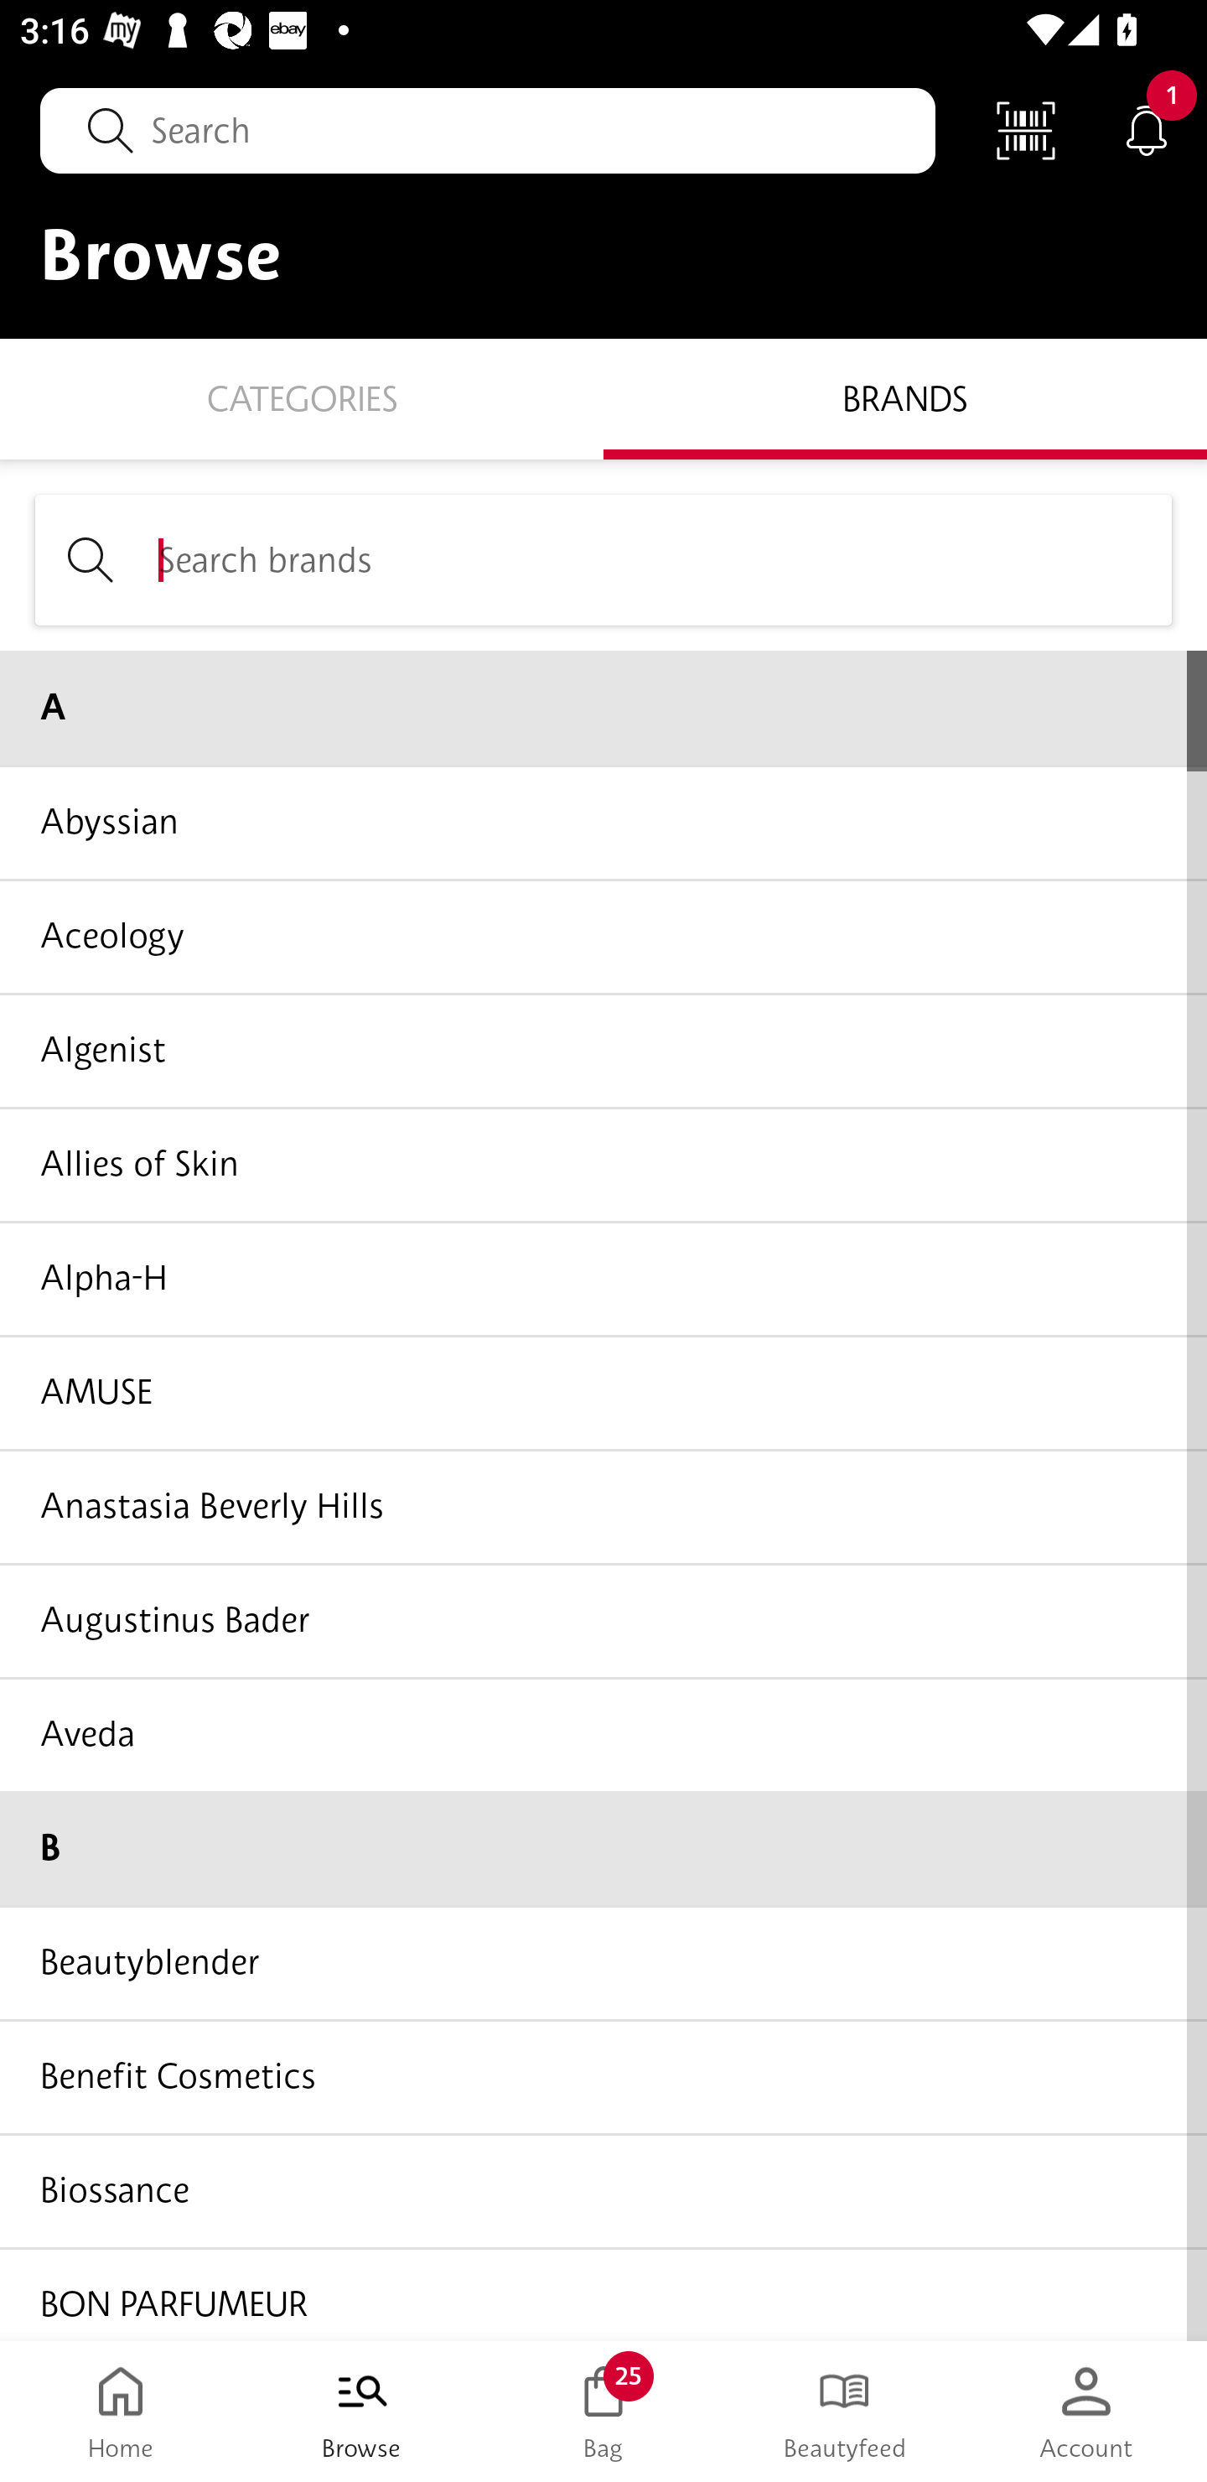 The width and height of the screenshot is (1207, 2482). I want to click on Home, so click(121, 2412).